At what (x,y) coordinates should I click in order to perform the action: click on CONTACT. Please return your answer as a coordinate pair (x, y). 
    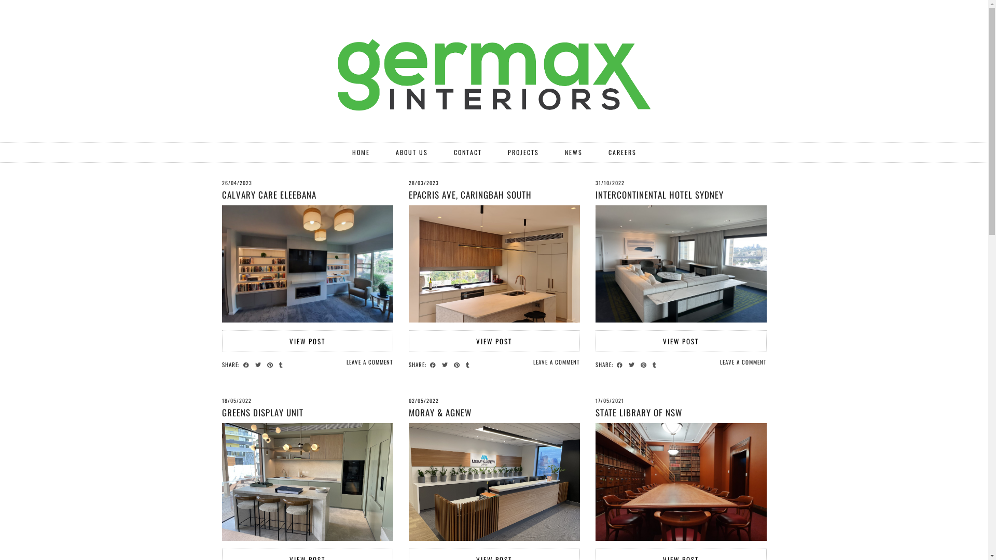
    Looking at the image, I should click on (468, 152).